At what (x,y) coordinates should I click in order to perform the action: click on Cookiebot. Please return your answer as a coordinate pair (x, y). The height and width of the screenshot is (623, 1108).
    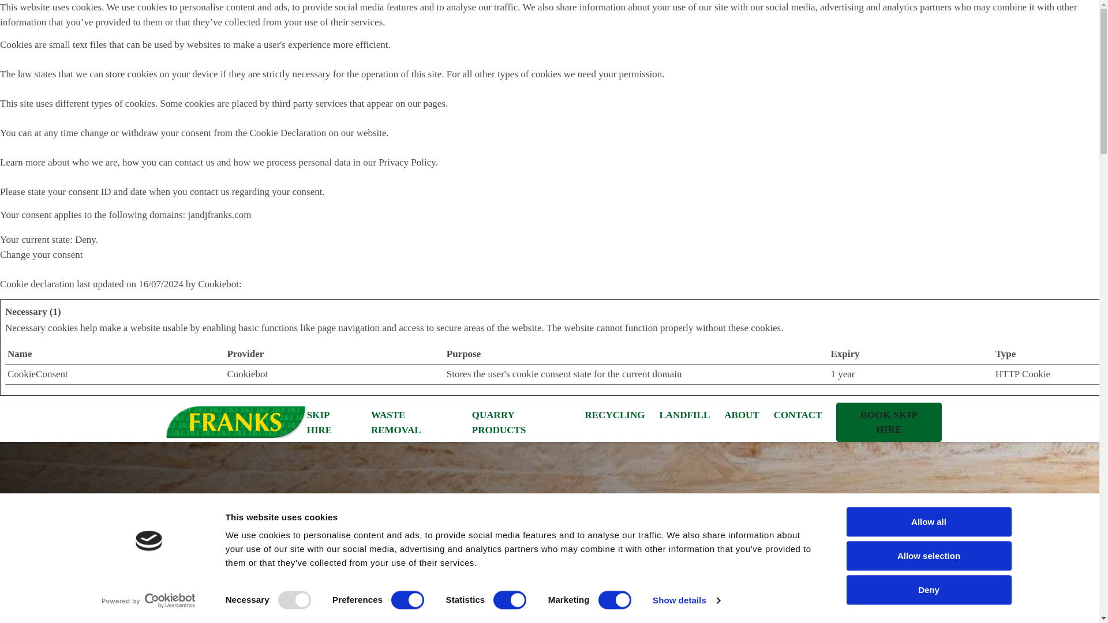
    Looking at the image, I should click on (247, 373).